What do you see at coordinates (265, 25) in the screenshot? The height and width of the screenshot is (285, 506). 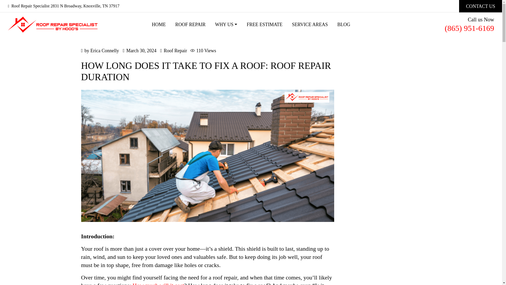 I see `FREE ESTIMATE` at bounding box center [265, 25].